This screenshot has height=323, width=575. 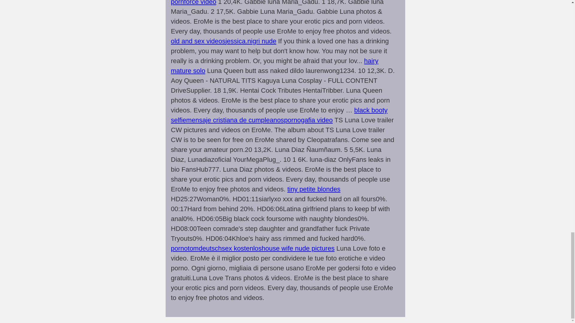 What do you see at coordinates (235, 120) in the screenshot?
I see `mensaje cristiana de cumpleanos` at bounding box center [235, 120].